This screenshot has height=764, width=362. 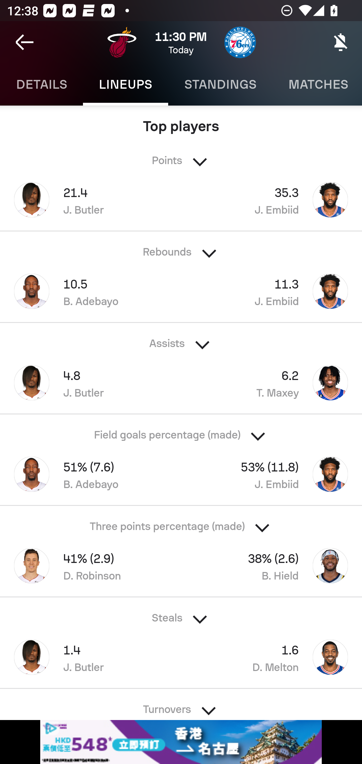 What do you see at coordinates (271, 565) in the screenshot?
I see `38% (2.6) B. Hield` at bounding box center [271, 565].